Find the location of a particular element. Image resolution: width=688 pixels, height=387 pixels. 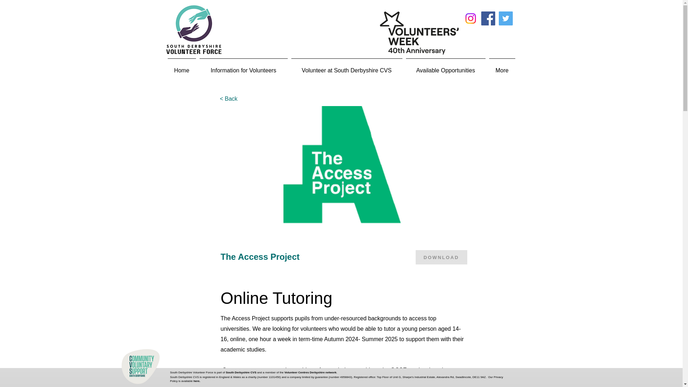

DOWNLOAD is located at coordinates (441, 257).